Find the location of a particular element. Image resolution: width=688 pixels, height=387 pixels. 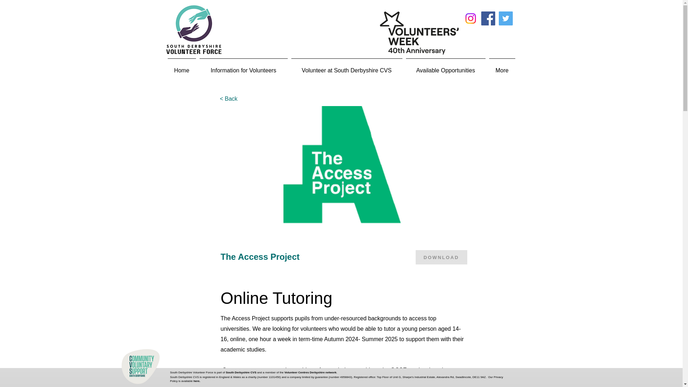

DOWNLOAD is located at coordinates (441, 257).